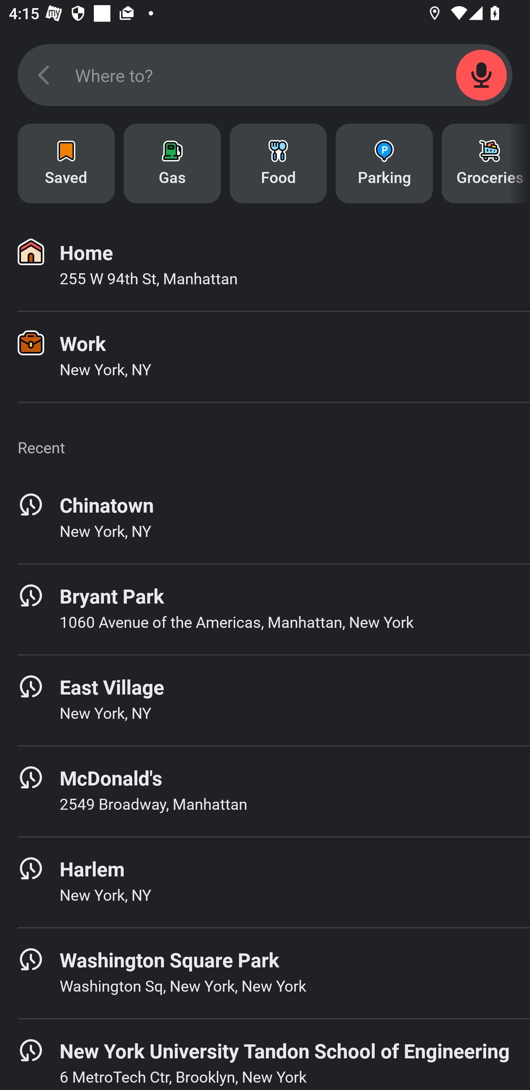 This screenshot has width=530, height=1090. I want to click on Gas, so click(172, 163).